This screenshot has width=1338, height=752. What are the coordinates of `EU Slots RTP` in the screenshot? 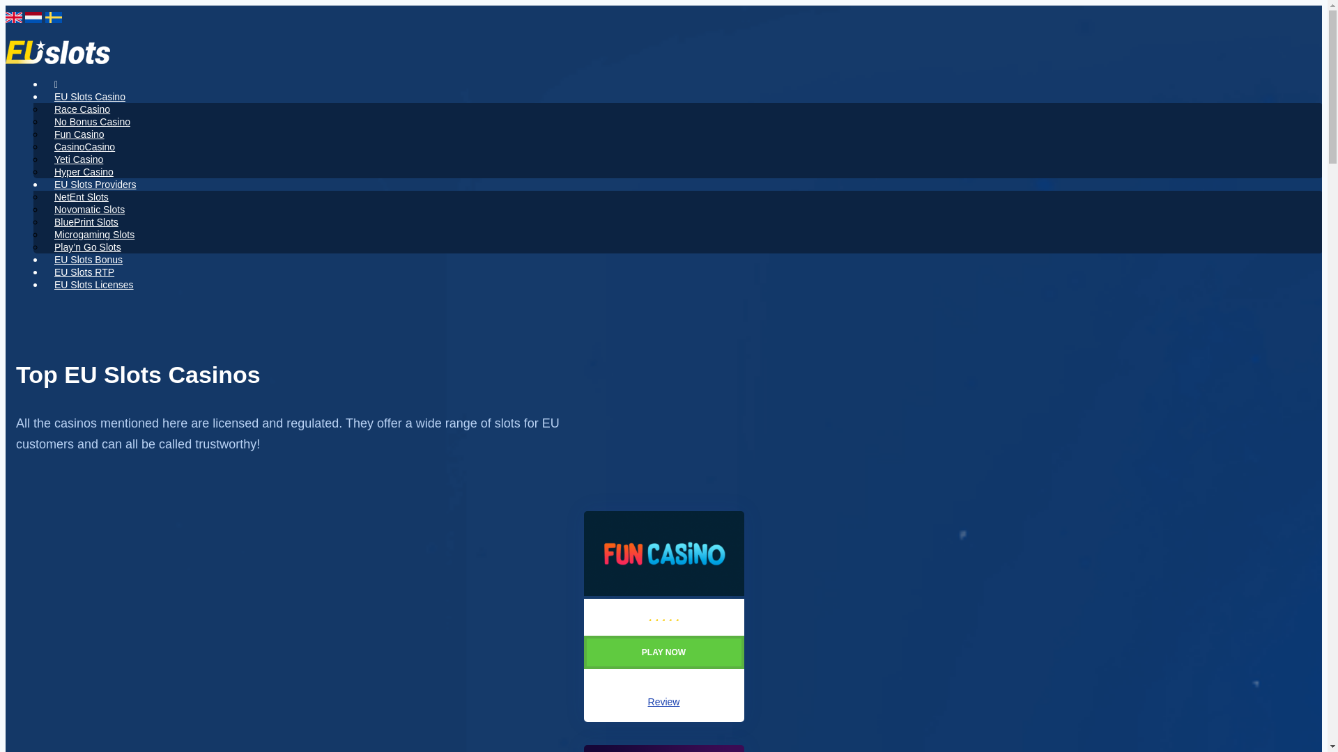 It's located at (84, 272).